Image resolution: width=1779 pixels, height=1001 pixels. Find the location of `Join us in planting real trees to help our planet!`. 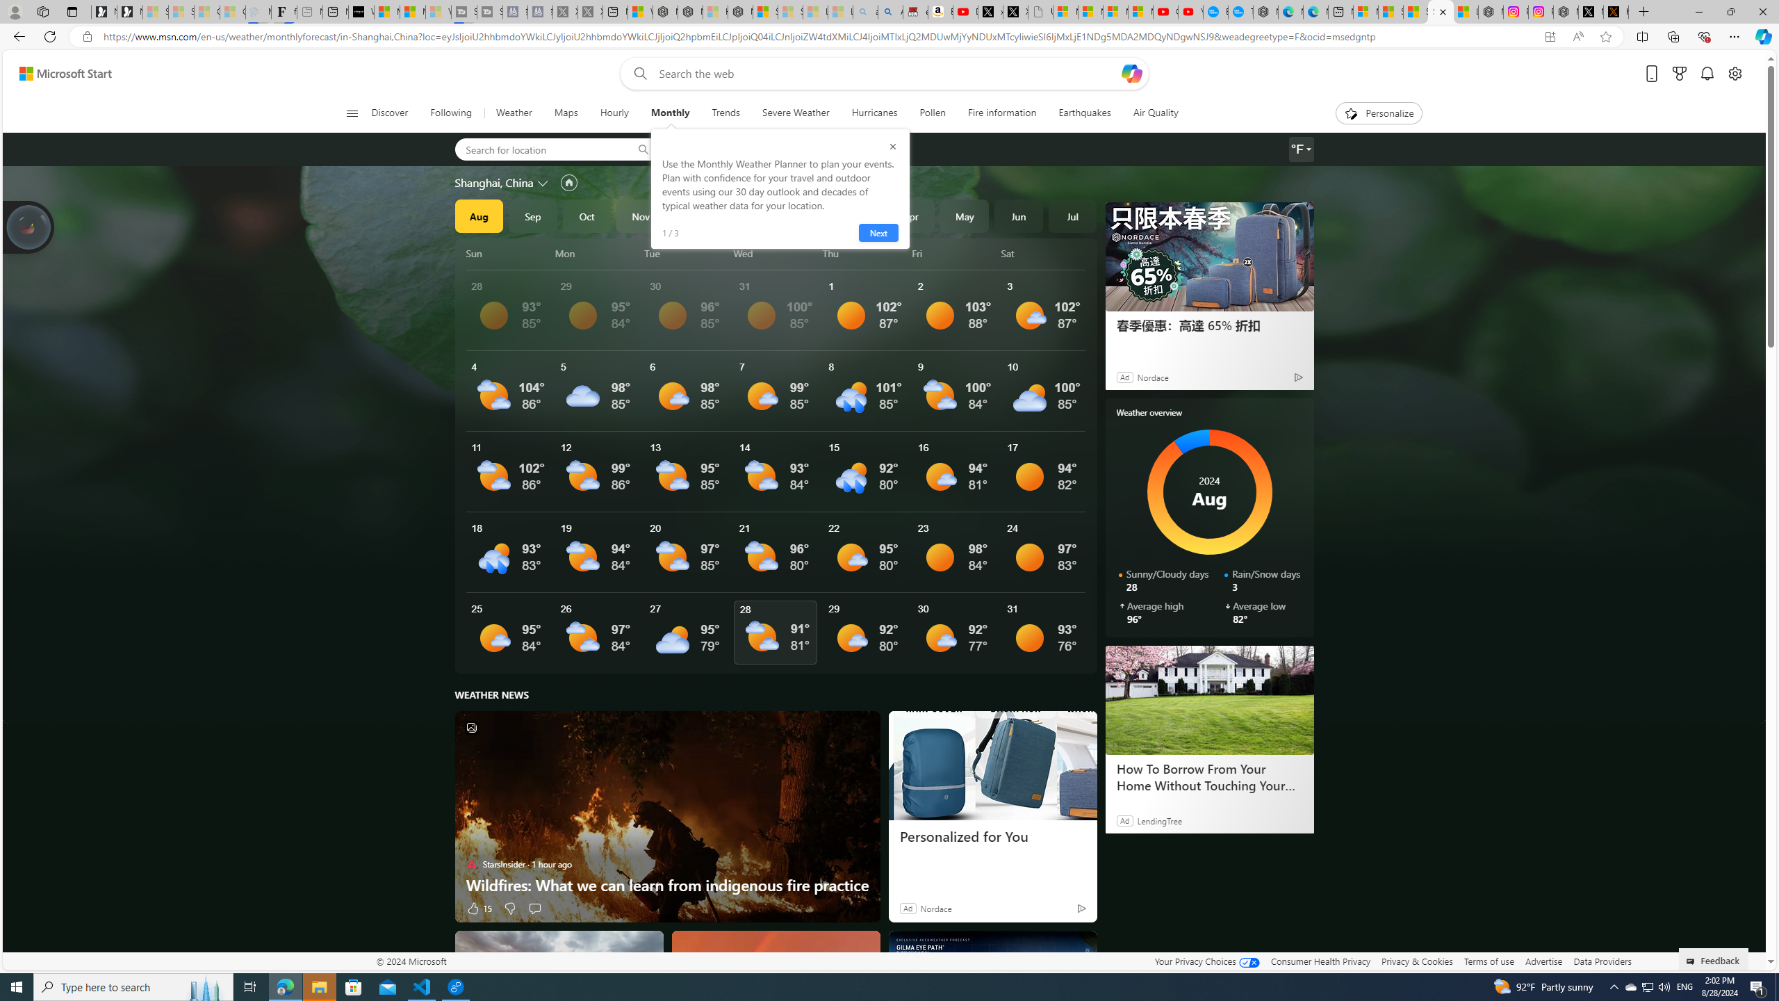

Join us in planting real trees to help our planet! is located at coordinates (29, 226).